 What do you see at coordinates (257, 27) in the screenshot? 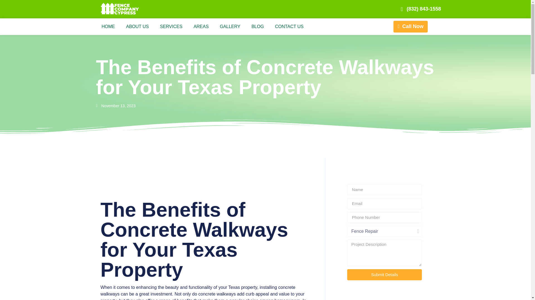
I see `BLOG` at bounding box center [257, 27].